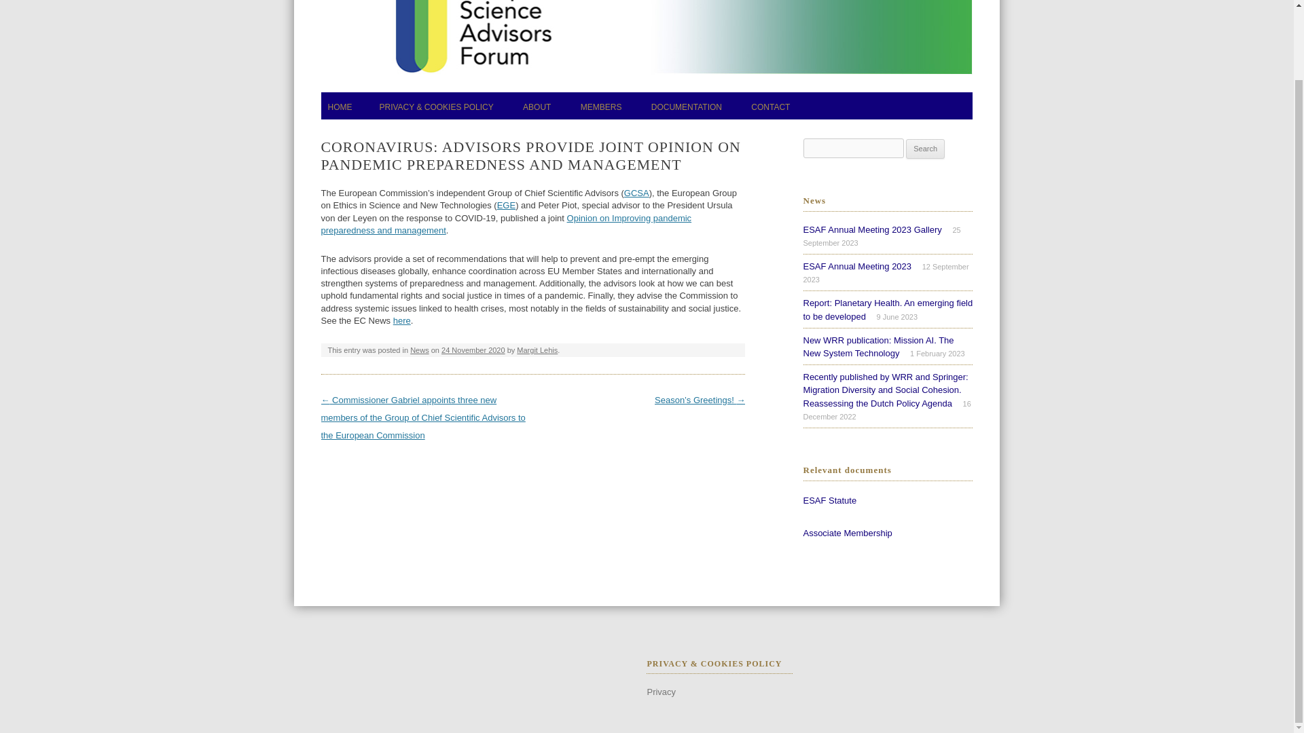 The image size is (1304, 733). Describe the element at coordinates (473, 350) in the screenshot. I see `10:30` at that location.